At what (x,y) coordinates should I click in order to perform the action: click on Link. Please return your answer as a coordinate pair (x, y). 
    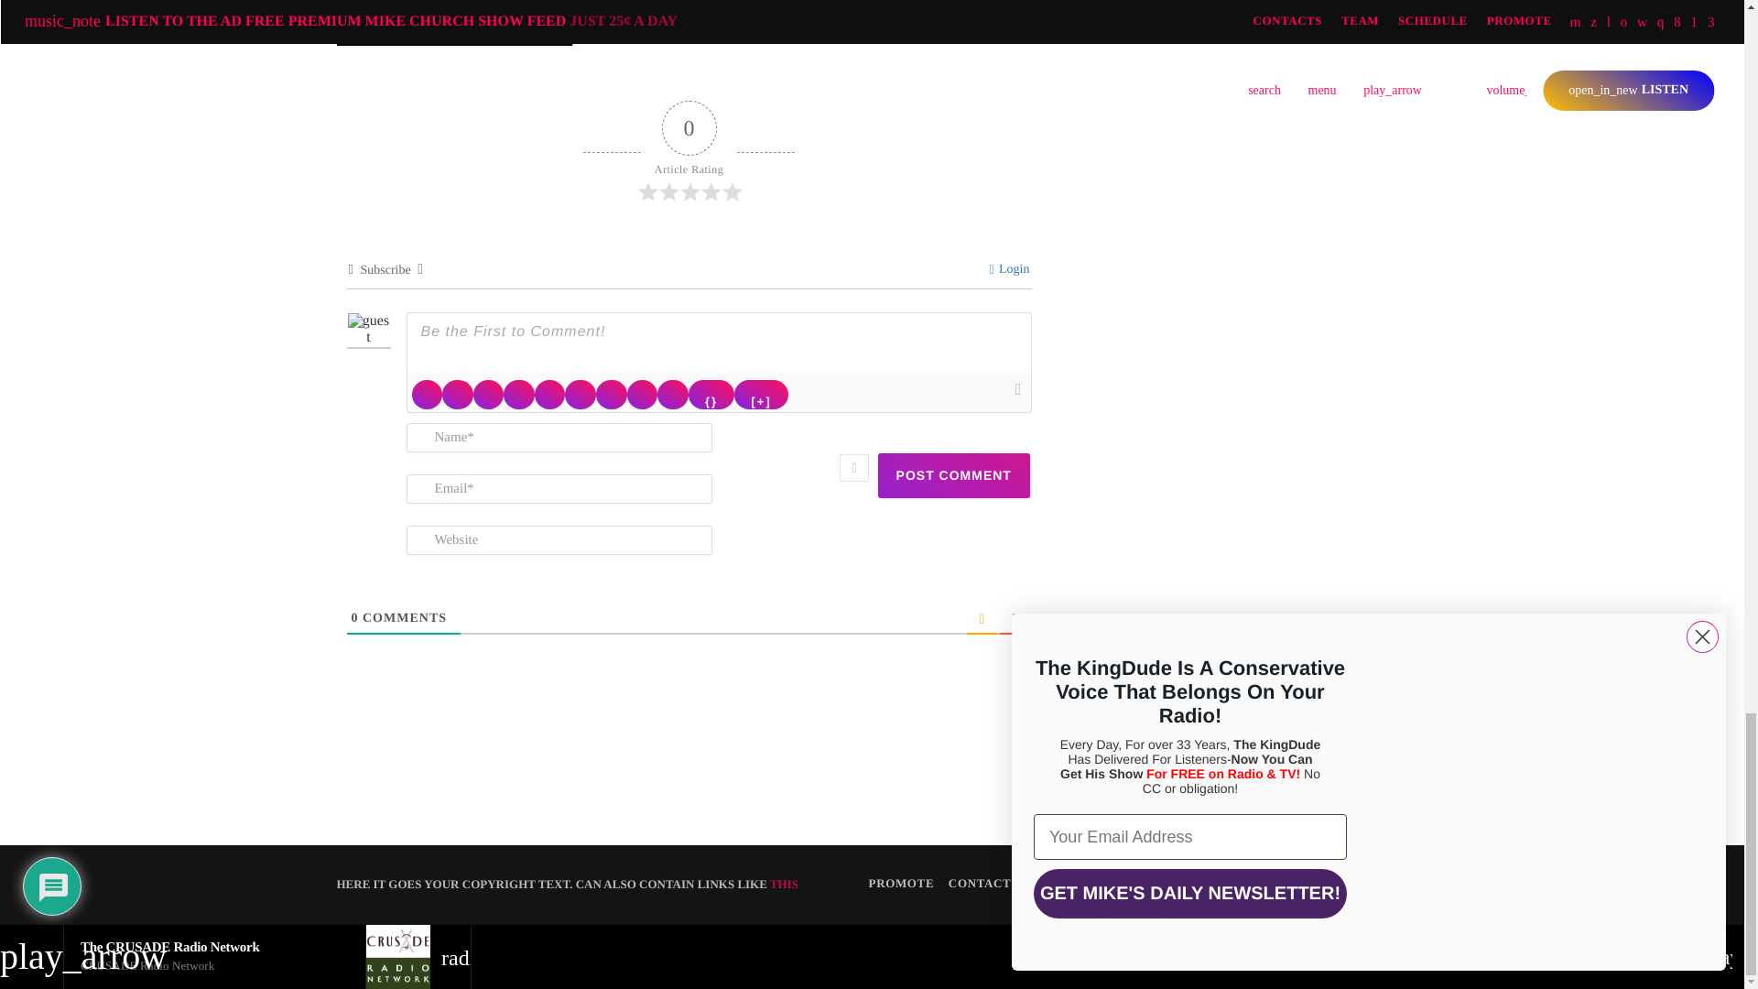
    Looking at the image, I should click on (673, 394).